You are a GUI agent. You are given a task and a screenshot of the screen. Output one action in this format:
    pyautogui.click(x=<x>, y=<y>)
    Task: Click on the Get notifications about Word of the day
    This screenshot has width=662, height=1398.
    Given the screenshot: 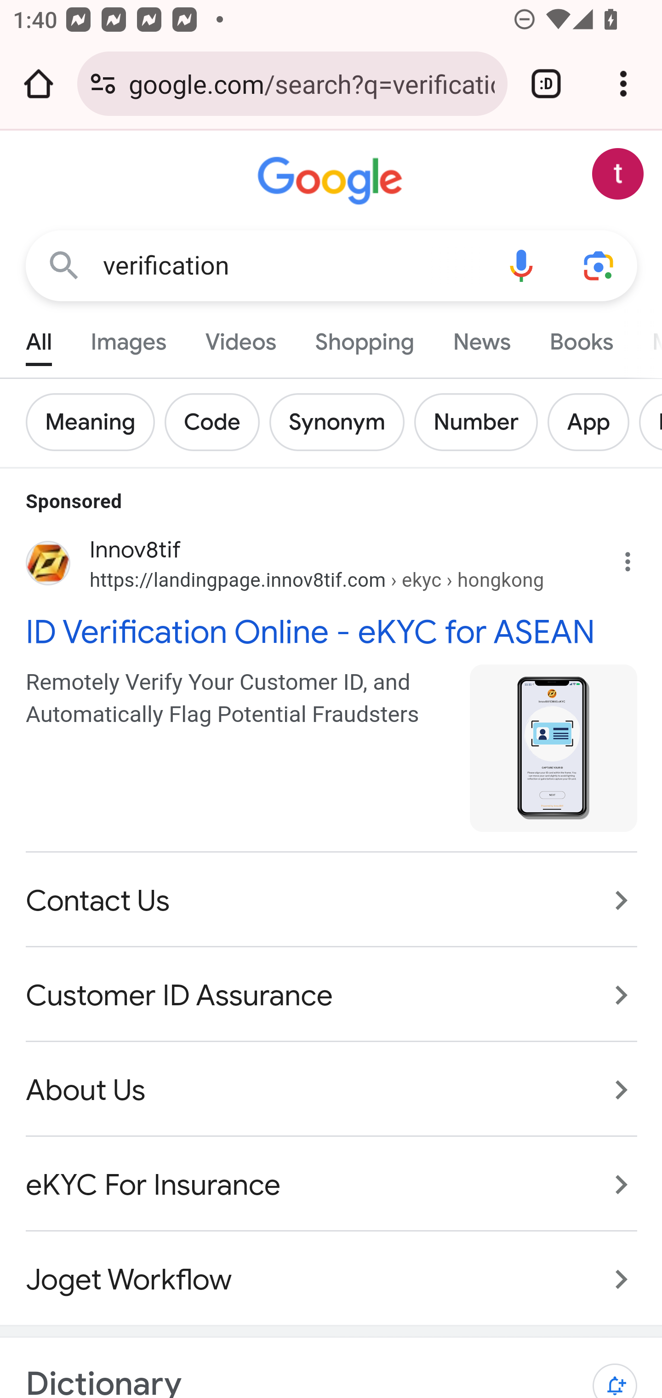 What is the action you would take?
    pyautogui.click(x=615, y=1372)
    